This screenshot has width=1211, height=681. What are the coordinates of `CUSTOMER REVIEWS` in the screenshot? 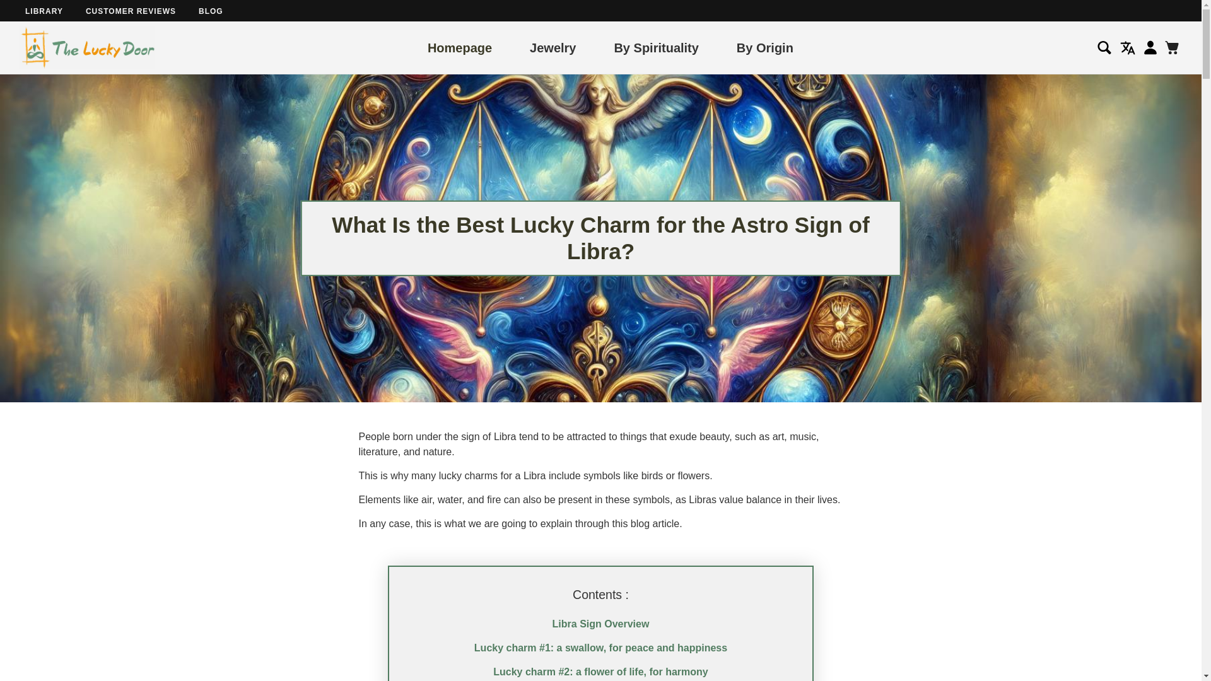 It's located at (131, 11).